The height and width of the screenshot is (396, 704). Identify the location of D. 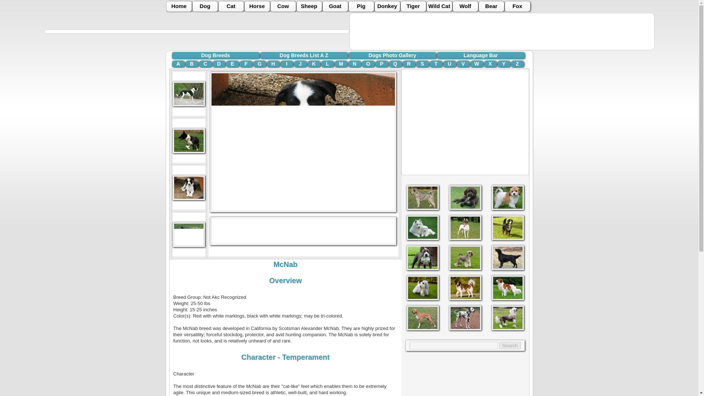
(219, 64).